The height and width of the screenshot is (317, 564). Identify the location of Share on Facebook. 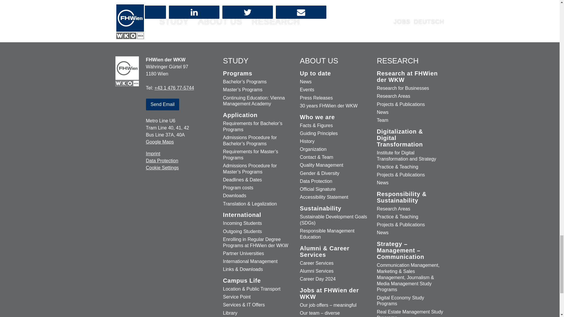
(140, 12).